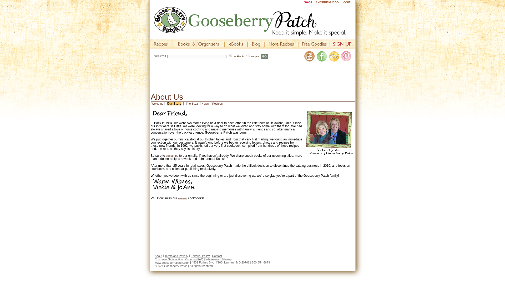  What do you see at coordinates (248, 56) in the screenshot?
I see `Recipes` at bounding box center [248, 56].